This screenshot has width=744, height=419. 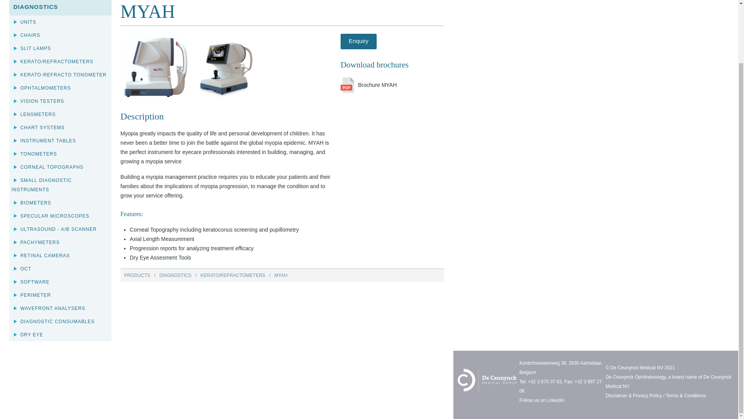 What do you see at coordinates (60, 268) in the screenshot?
I see `OCT` at bounding box center [60, 268].